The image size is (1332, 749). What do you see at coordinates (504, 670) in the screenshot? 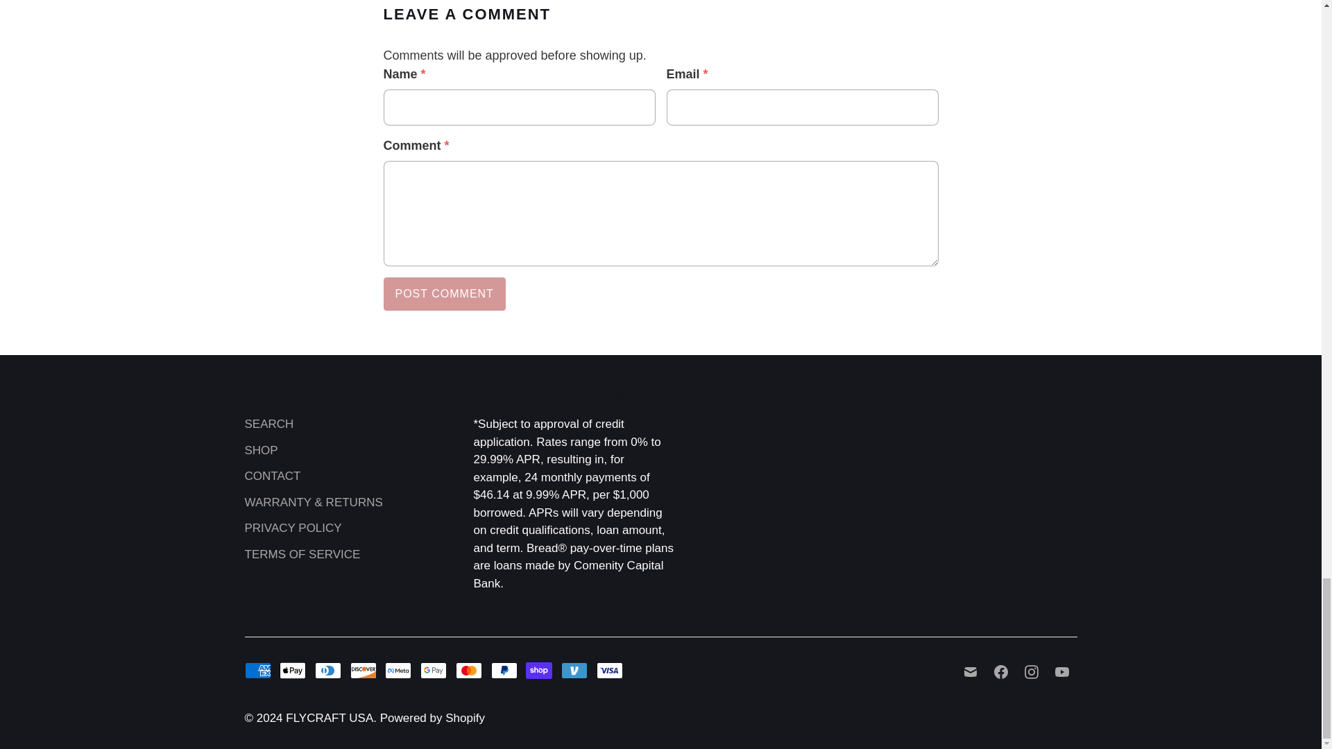
I see `PayPal` at bounding box center [504, 670].